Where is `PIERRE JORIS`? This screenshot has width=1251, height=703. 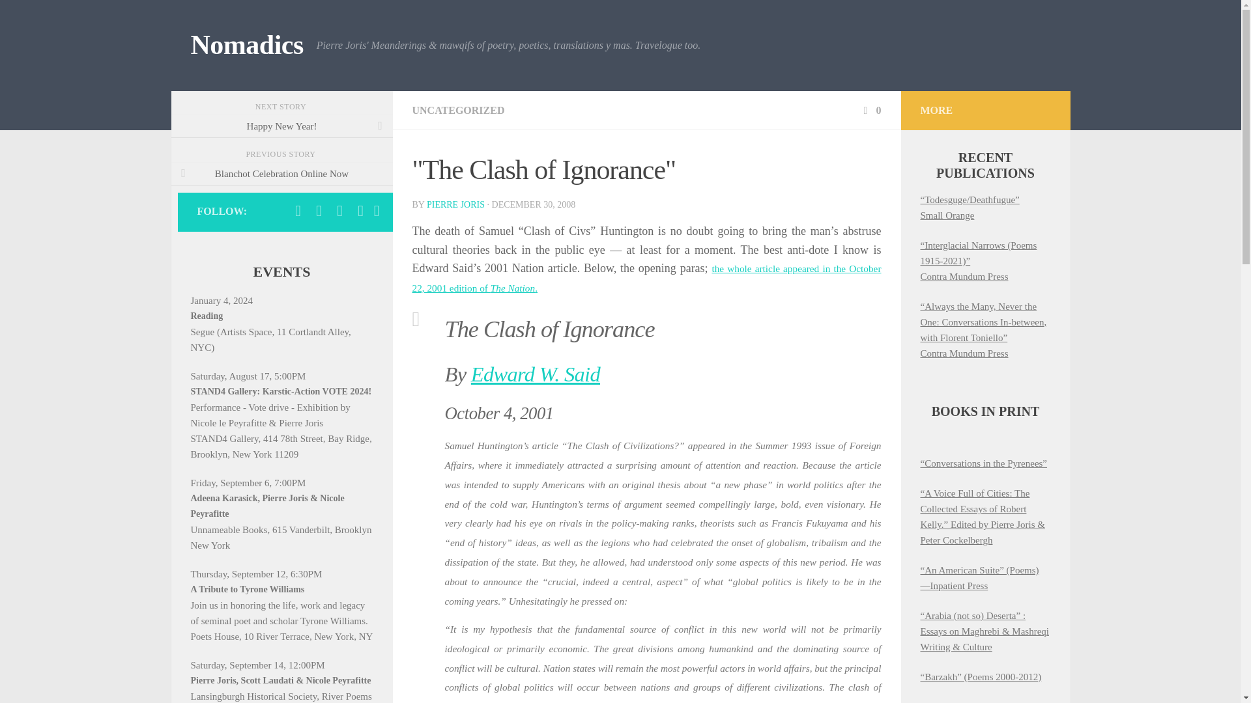 PIERRE JORIS is located at coordinates (455, 204).